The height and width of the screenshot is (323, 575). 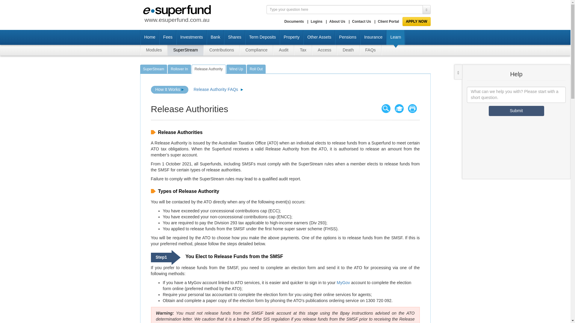 I want to click on Roll Out, so click(x=256, y=69).